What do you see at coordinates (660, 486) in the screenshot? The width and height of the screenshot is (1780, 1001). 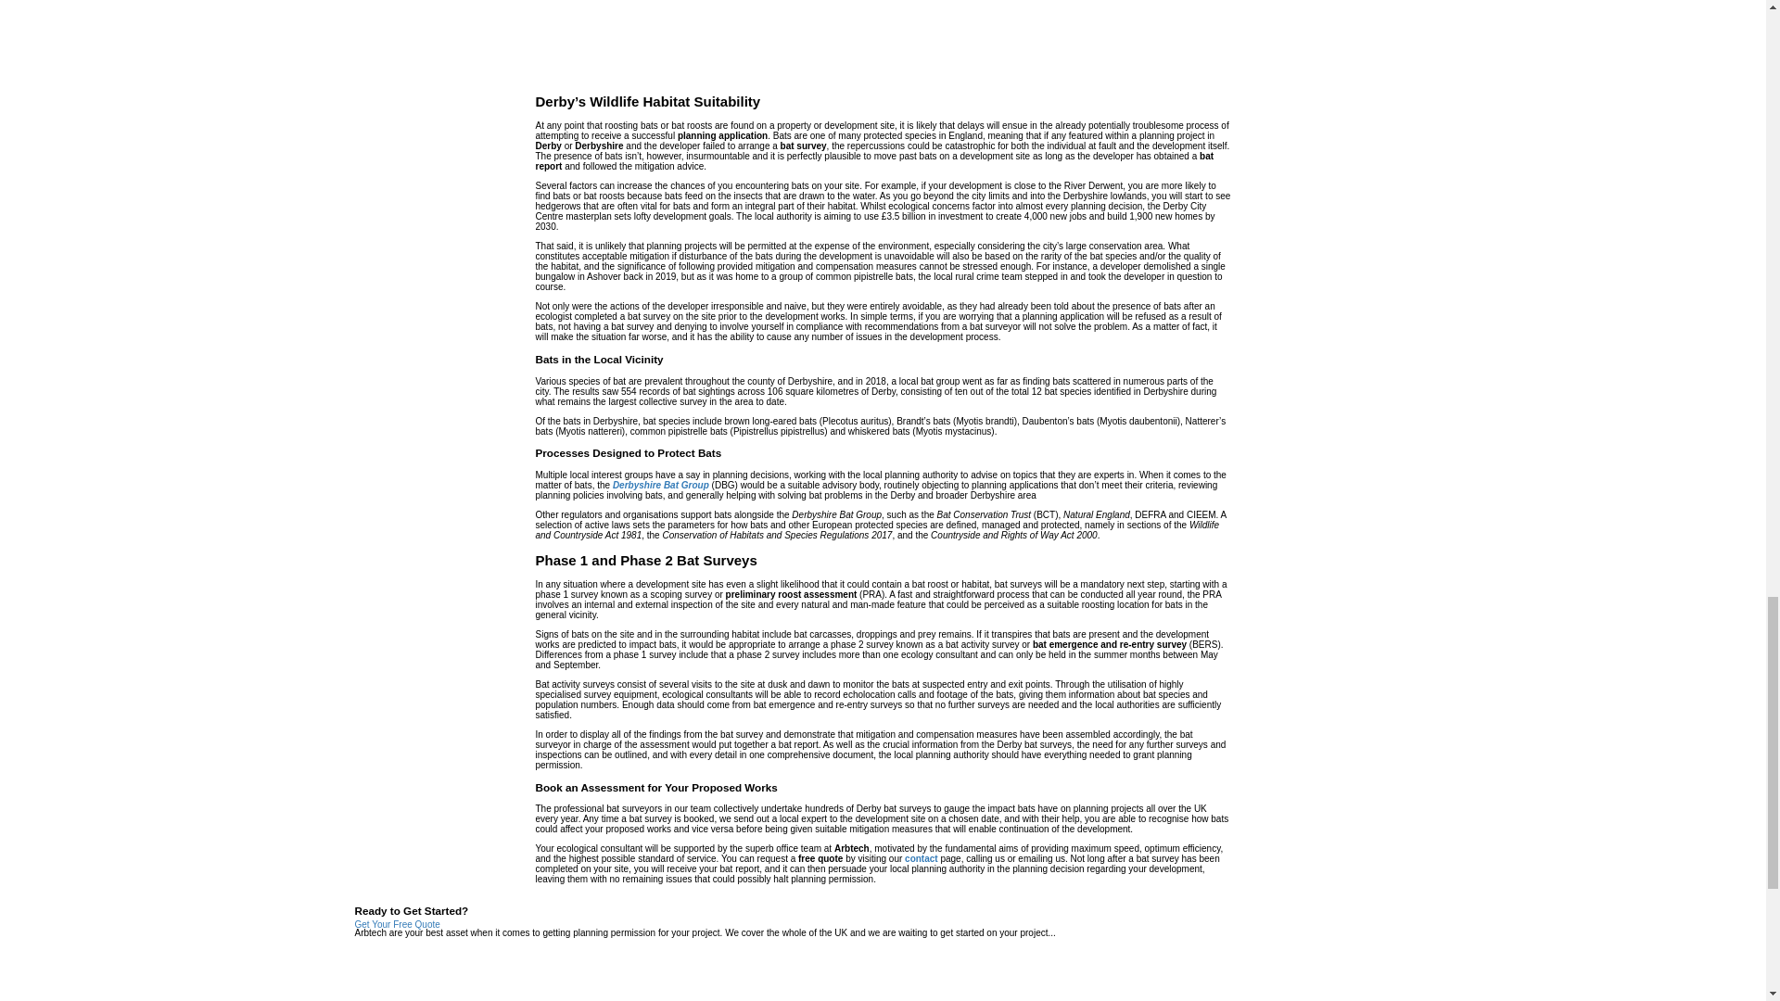 I see `Derbyshire Bat Group` at bounding box center [660, 486].